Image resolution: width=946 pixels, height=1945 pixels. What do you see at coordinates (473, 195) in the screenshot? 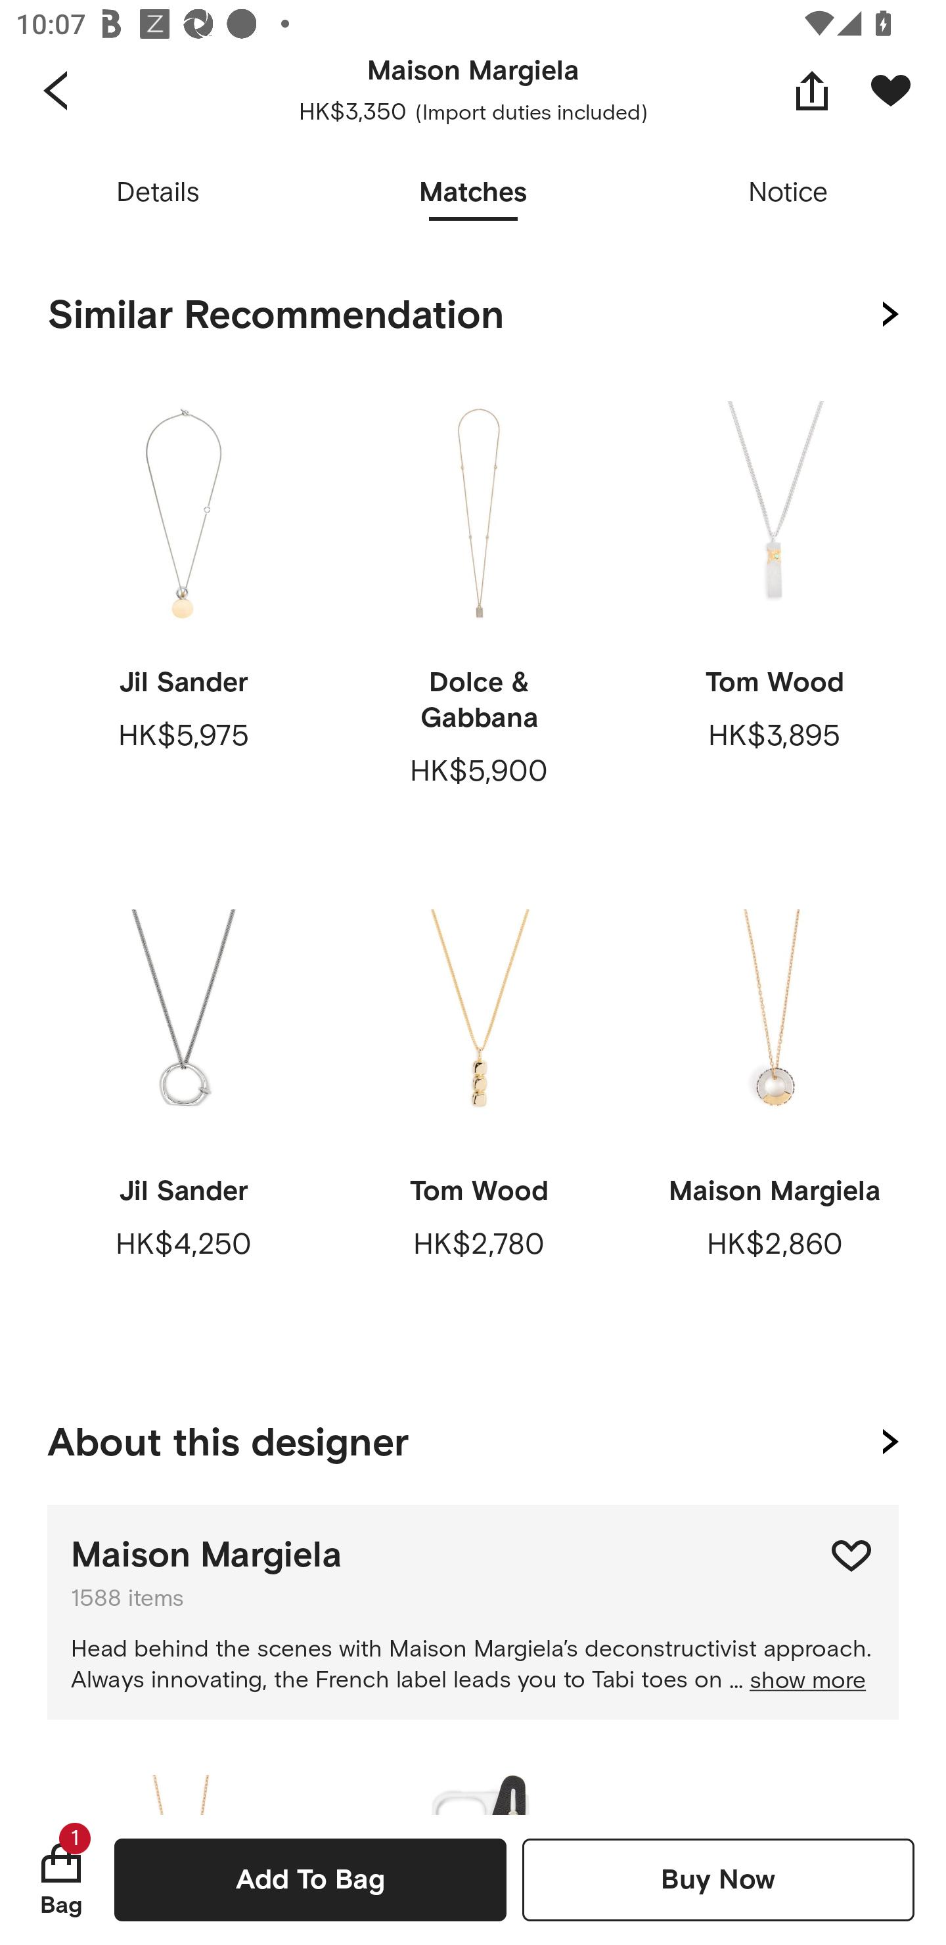
I see ` Check Model Info and Size Guide` at bounding box center [473, 195].